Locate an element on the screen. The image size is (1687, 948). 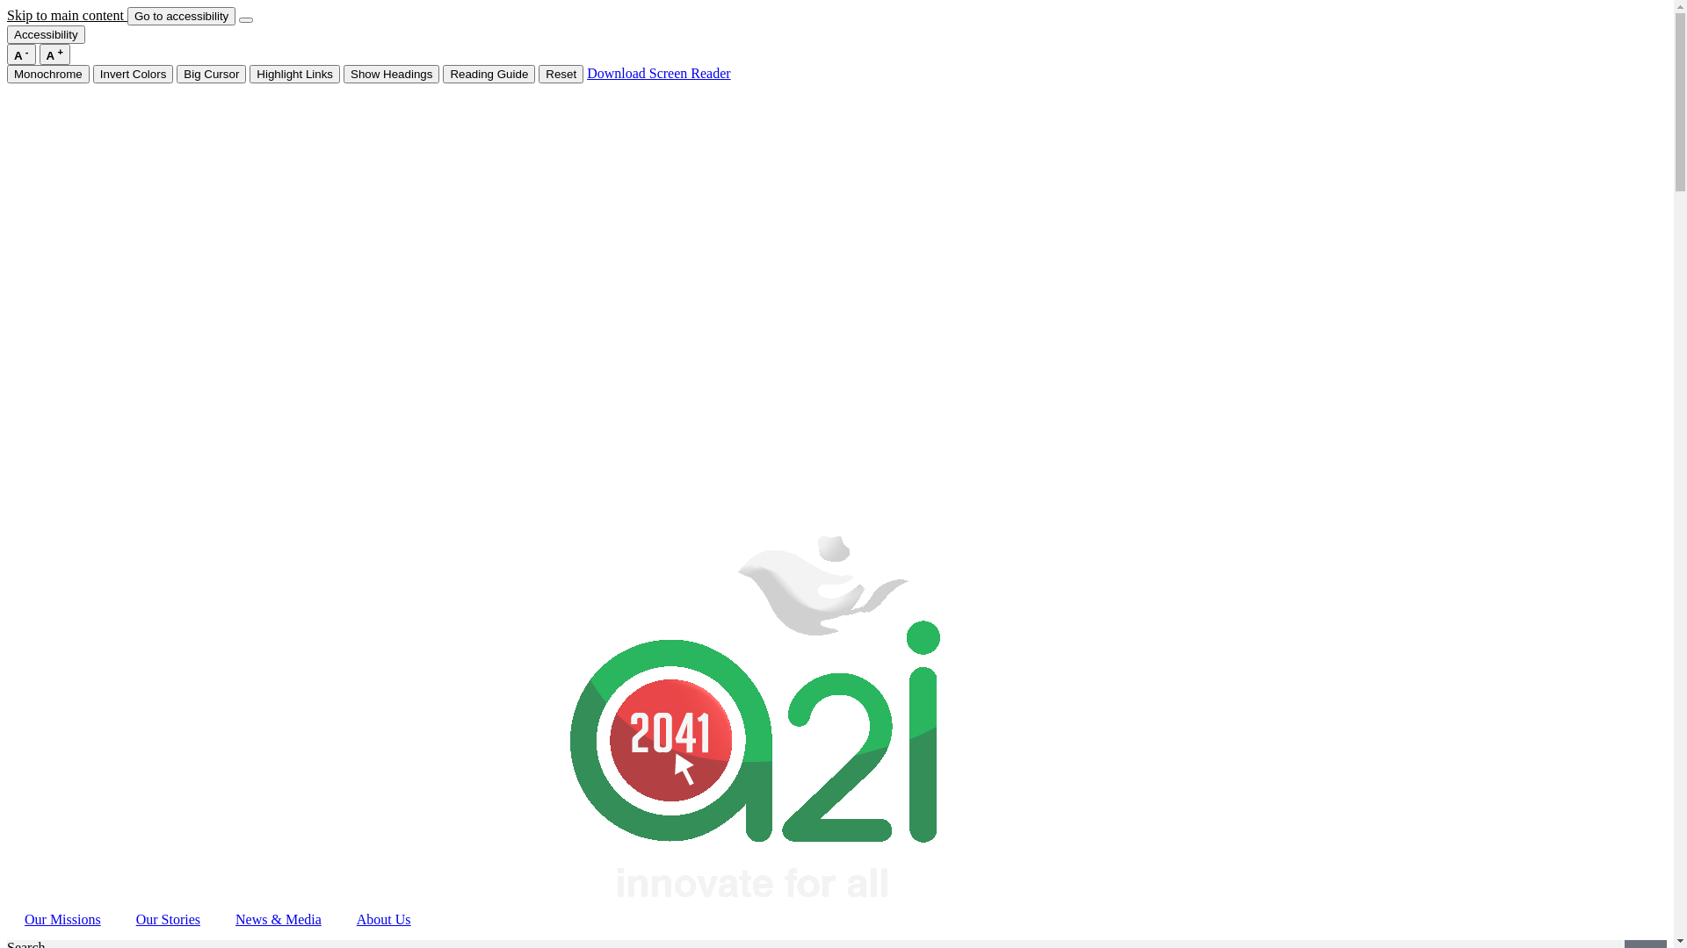
Our Stories is located at coordinates (169, 920).